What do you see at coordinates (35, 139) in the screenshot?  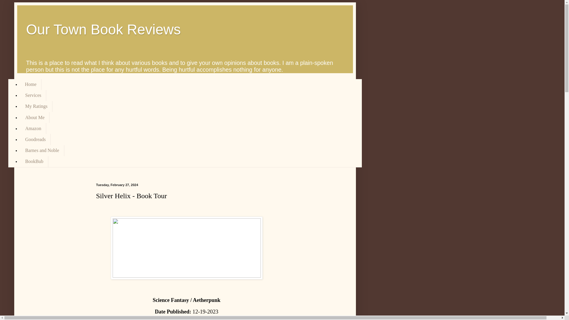 I see `Goodreads` at bounding box center [35, 139].